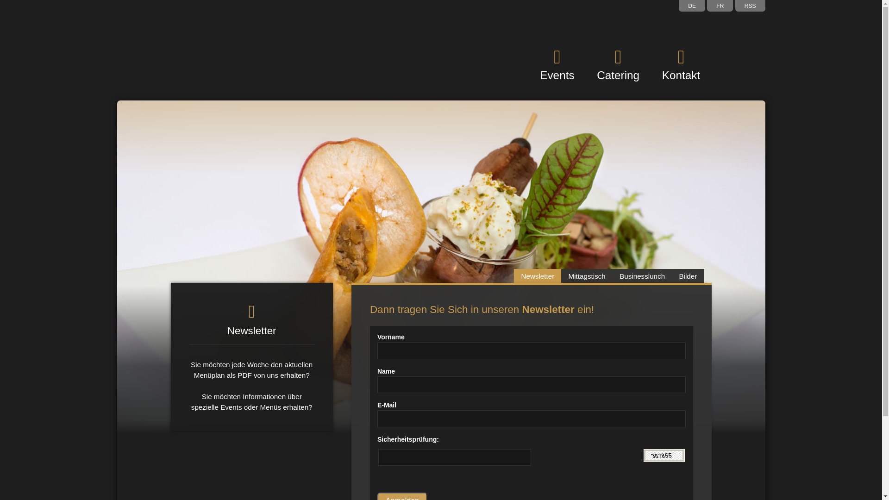 This screenshot has height=500, width=889. What do you see at coordinates (750, 6) in the screenshot?
I see `RSS` at bounding box center [750, 6].